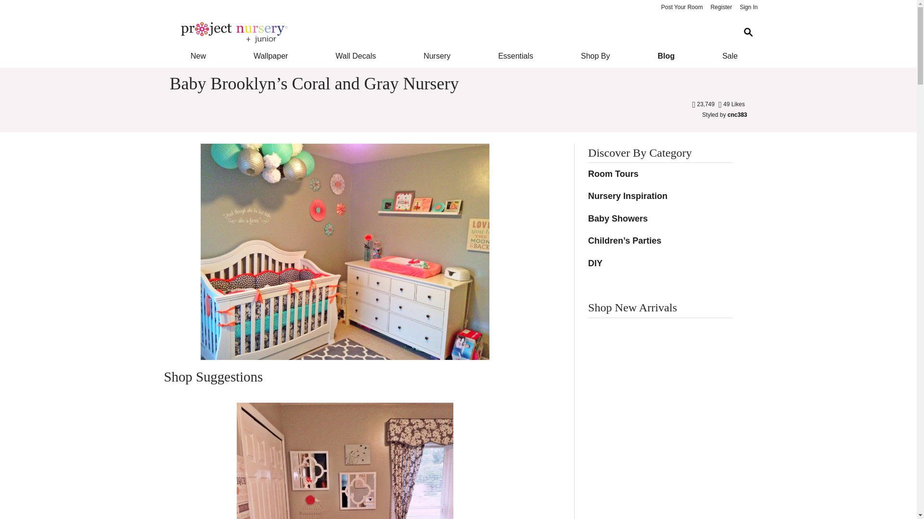 Image resolution: width=924 pixels, height=519 pixels. I want to click on Wall Decals, so click(356, 56).